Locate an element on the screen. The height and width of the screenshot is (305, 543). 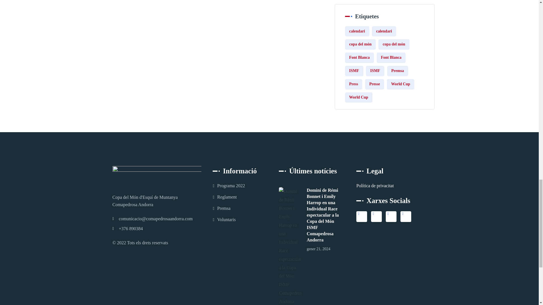
Twitter is located at coordinates (361, 217).